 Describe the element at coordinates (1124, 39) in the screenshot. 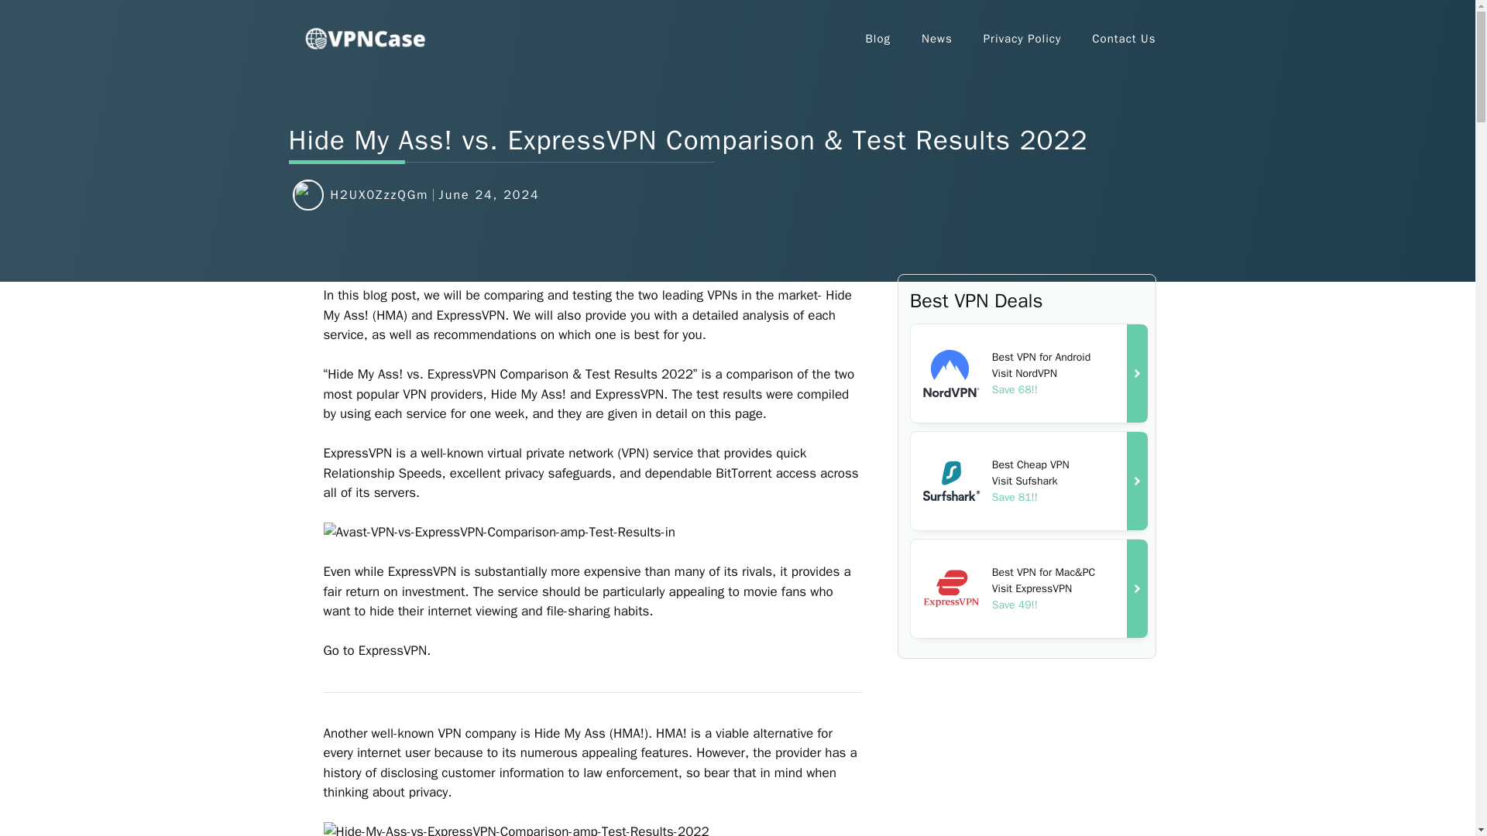

I see `Contact Us` at that location.